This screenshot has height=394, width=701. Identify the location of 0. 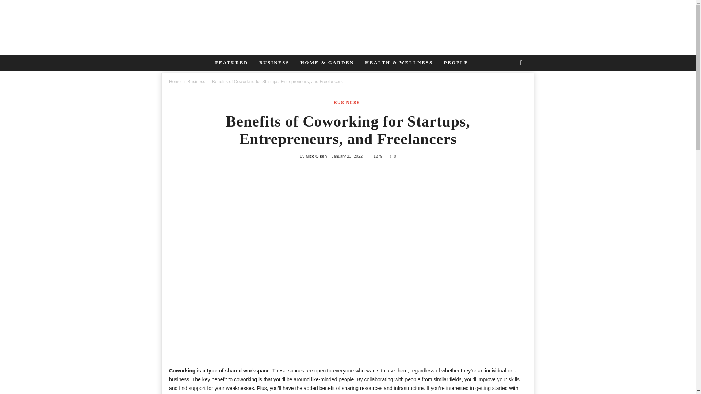
(391, 156).